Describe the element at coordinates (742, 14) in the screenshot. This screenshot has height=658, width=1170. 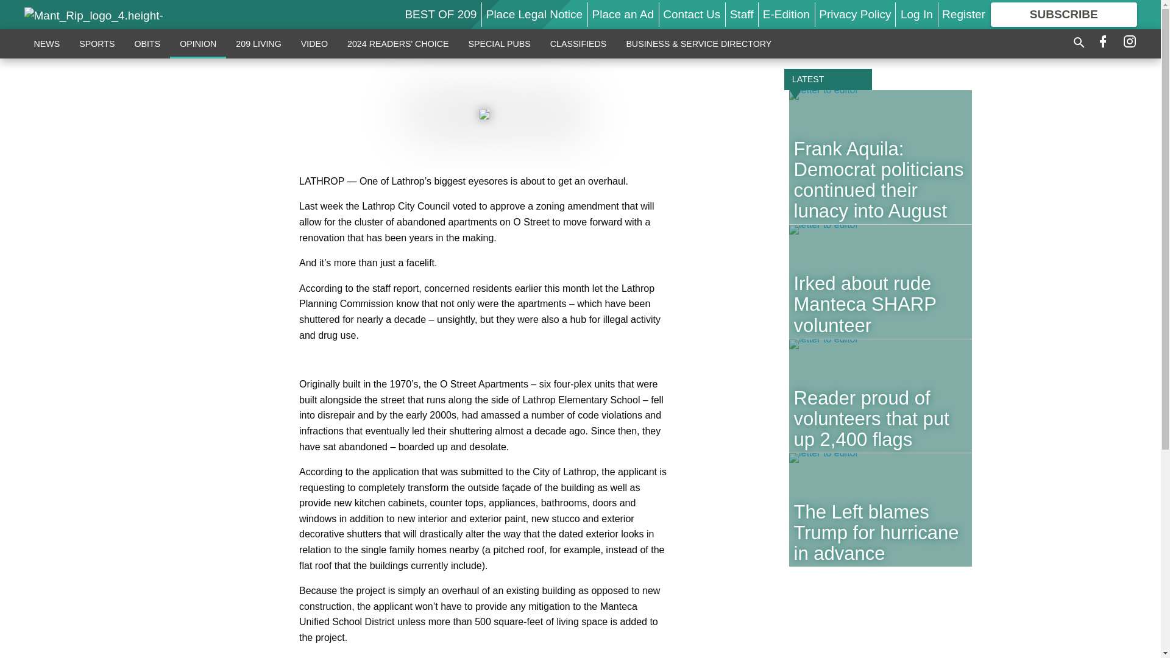
I see `Staff` at that location.